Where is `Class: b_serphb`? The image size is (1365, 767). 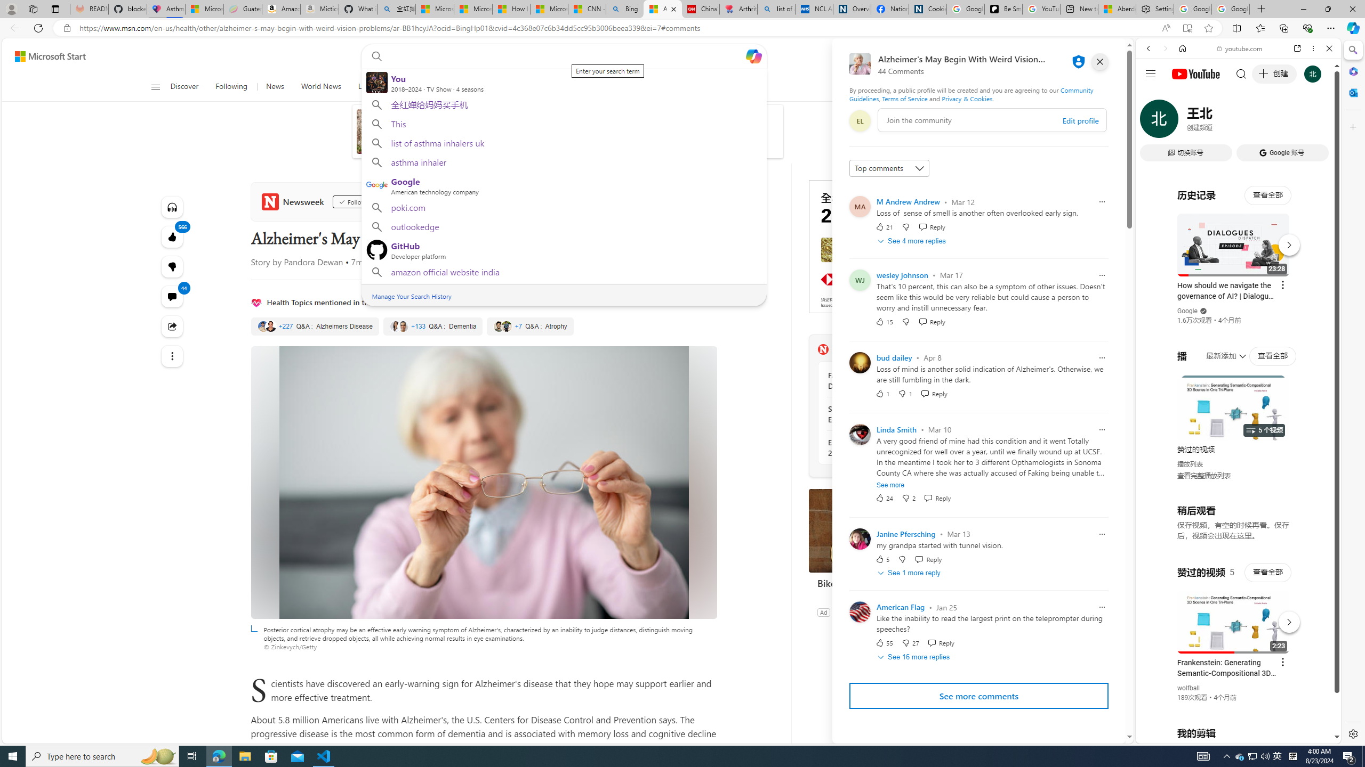 Class: b_serphb is located at coordinates (1317, 123).